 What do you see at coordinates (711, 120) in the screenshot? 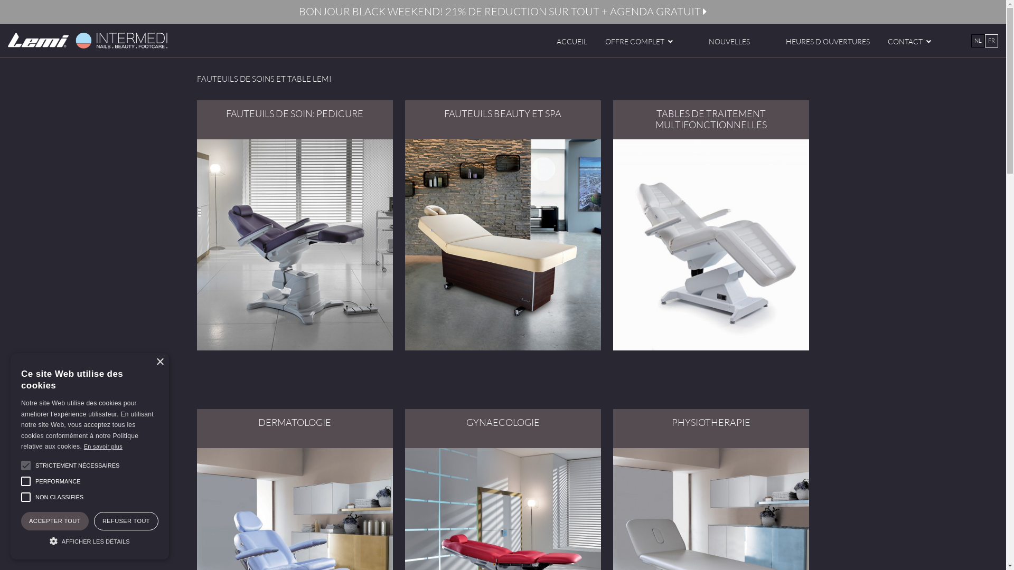
I see `TABLES DE TRAITEMENT MULTIFONCTIONNELLES` at bounding box center [711, 120].